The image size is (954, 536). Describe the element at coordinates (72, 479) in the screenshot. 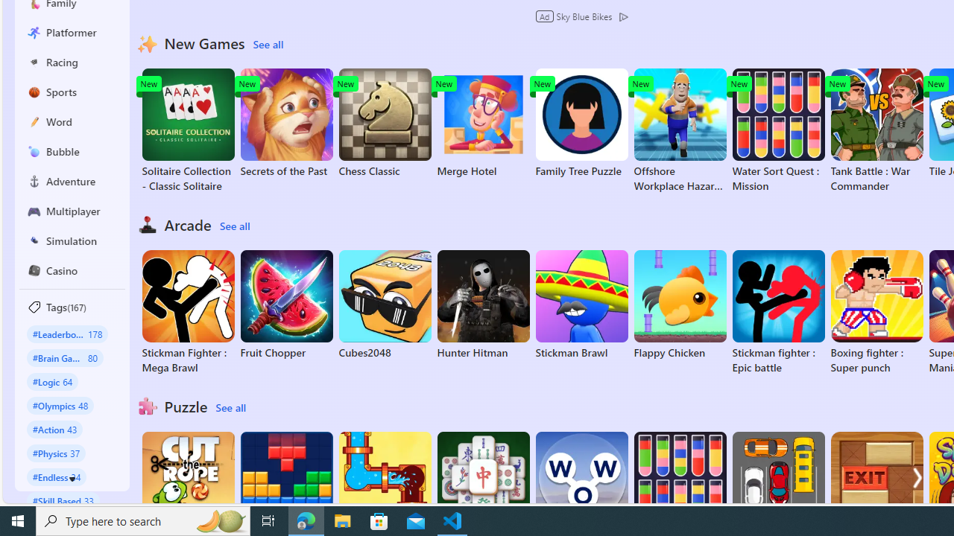

I see `Class: arrow-bottom button-default-style-remove` at that location.